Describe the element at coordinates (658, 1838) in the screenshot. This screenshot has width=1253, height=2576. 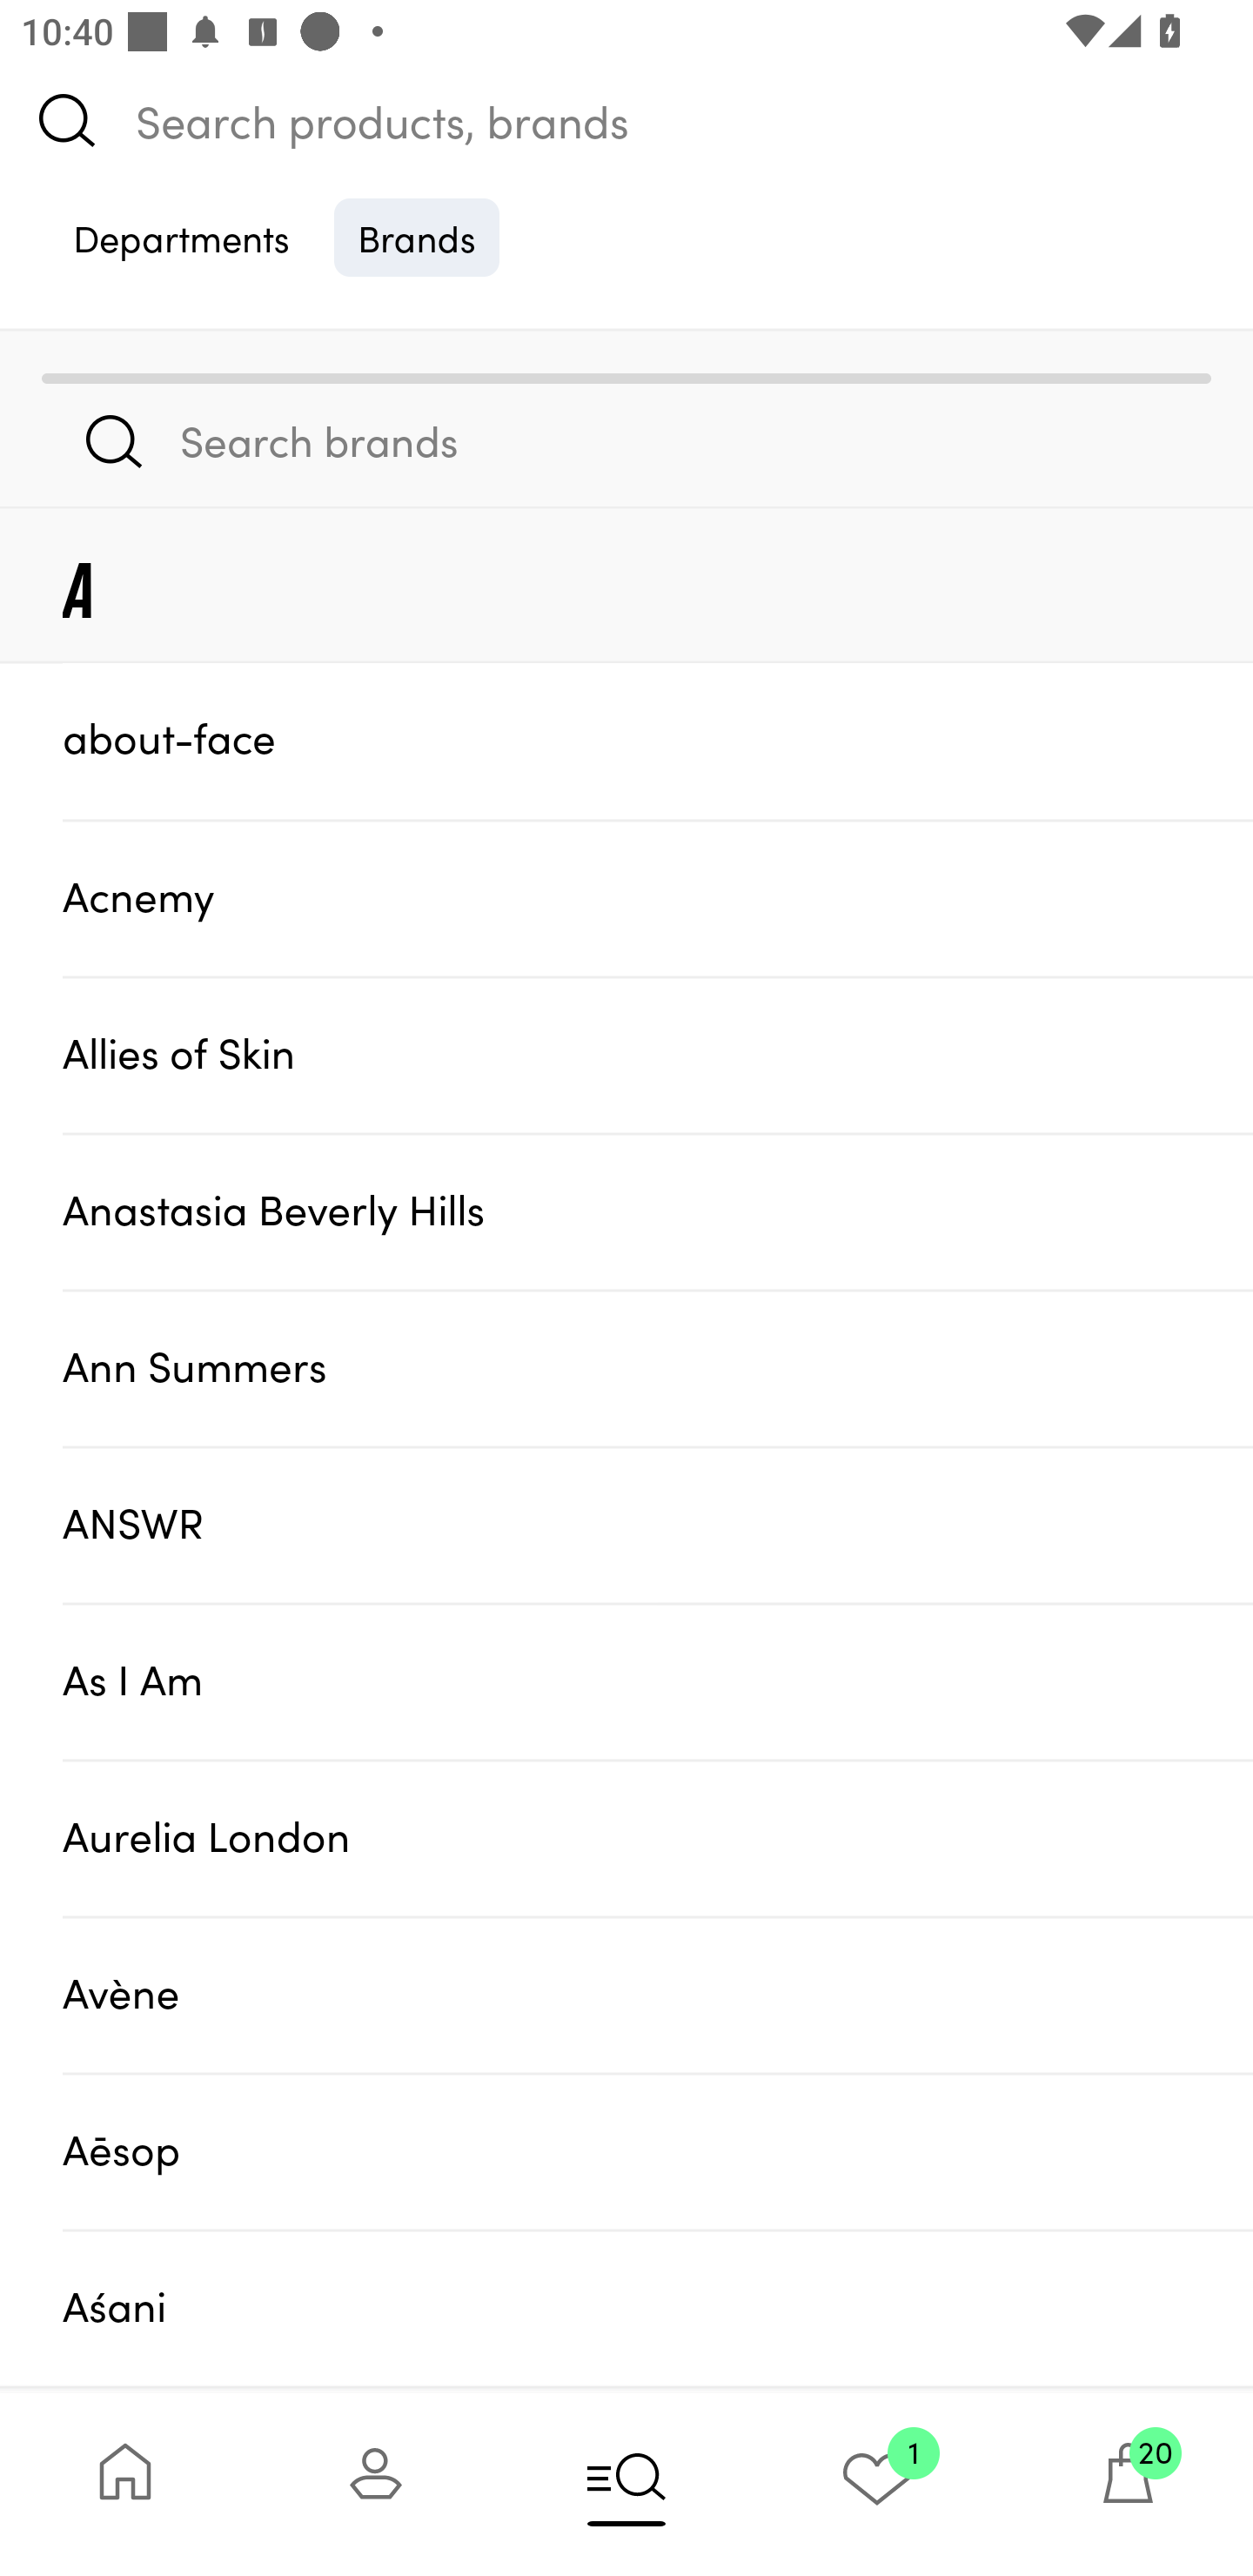
I see `Aurelia London` at that location.